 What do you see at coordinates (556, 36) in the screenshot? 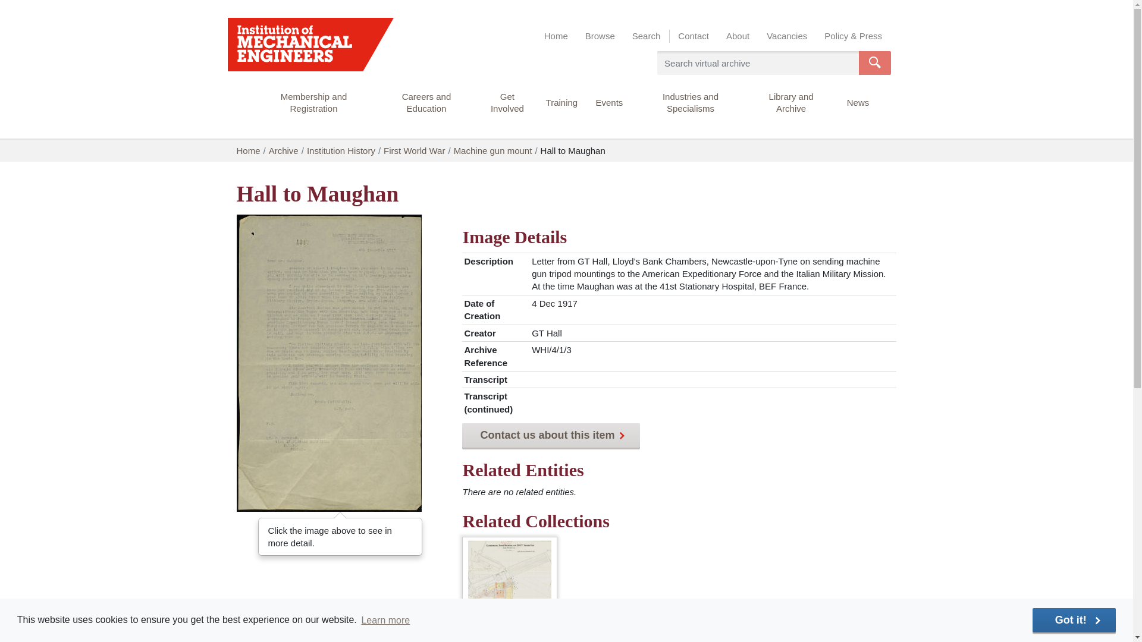
I see `Home` at bounding box center [556, 36].